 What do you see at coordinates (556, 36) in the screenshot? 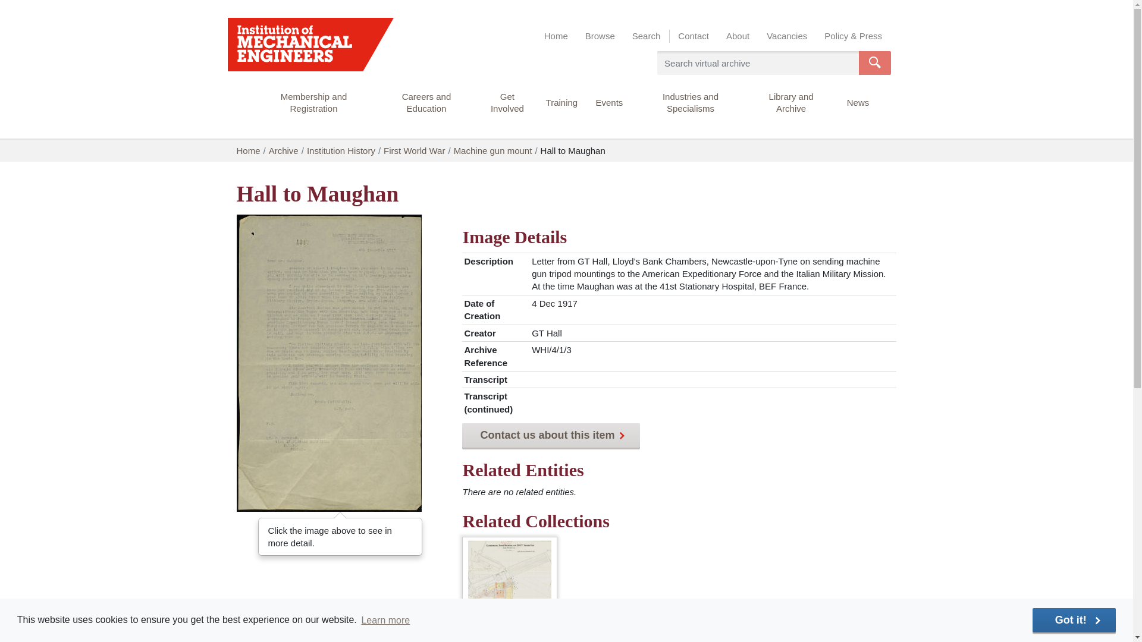
I see `Home` at bounding box center [556, 36].